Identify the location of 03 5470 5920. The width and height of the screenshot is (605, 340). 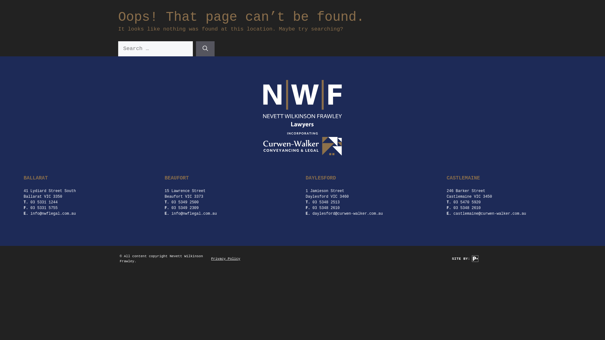
(467, 202).